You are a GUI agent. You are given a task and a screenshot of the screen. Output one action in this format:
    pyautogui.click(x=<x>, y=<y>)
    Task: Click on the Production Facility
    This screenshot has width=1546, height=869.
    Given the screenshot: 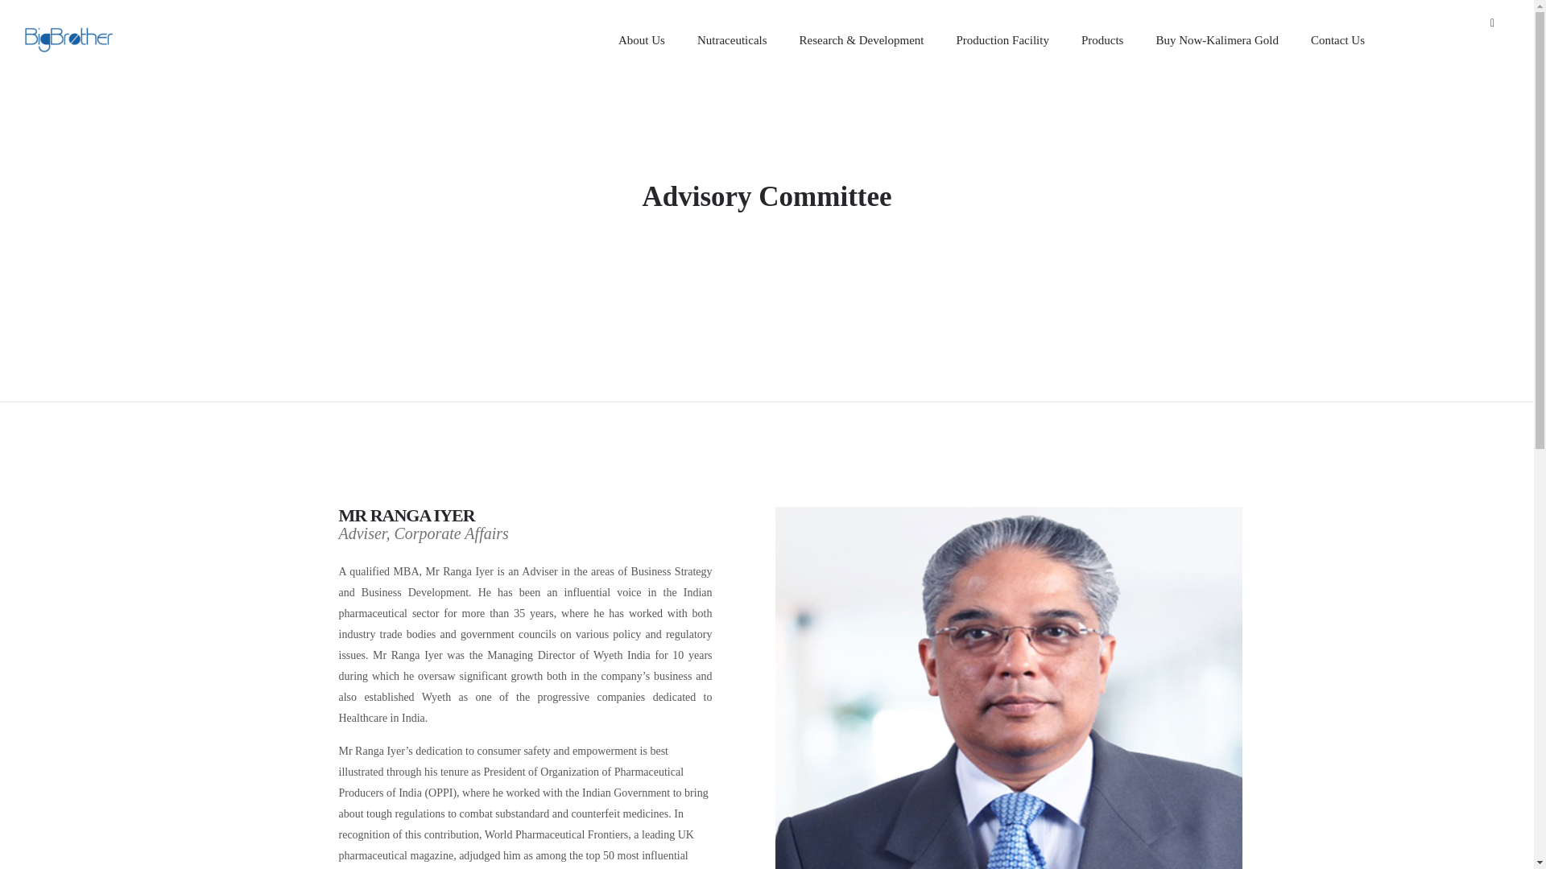 What is the action you would take?
    pyautogui.click(x=1002, y=40)
    